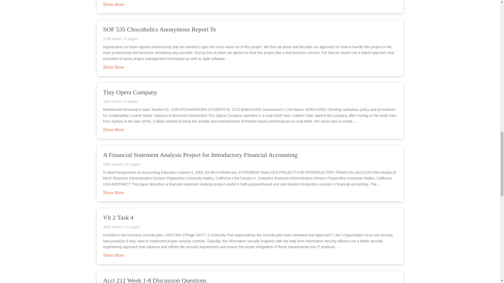 This screenshot has width=504, height=283. Describe the element at coordinates (113, 67) in the screenshot. I see `Show More` at that location.